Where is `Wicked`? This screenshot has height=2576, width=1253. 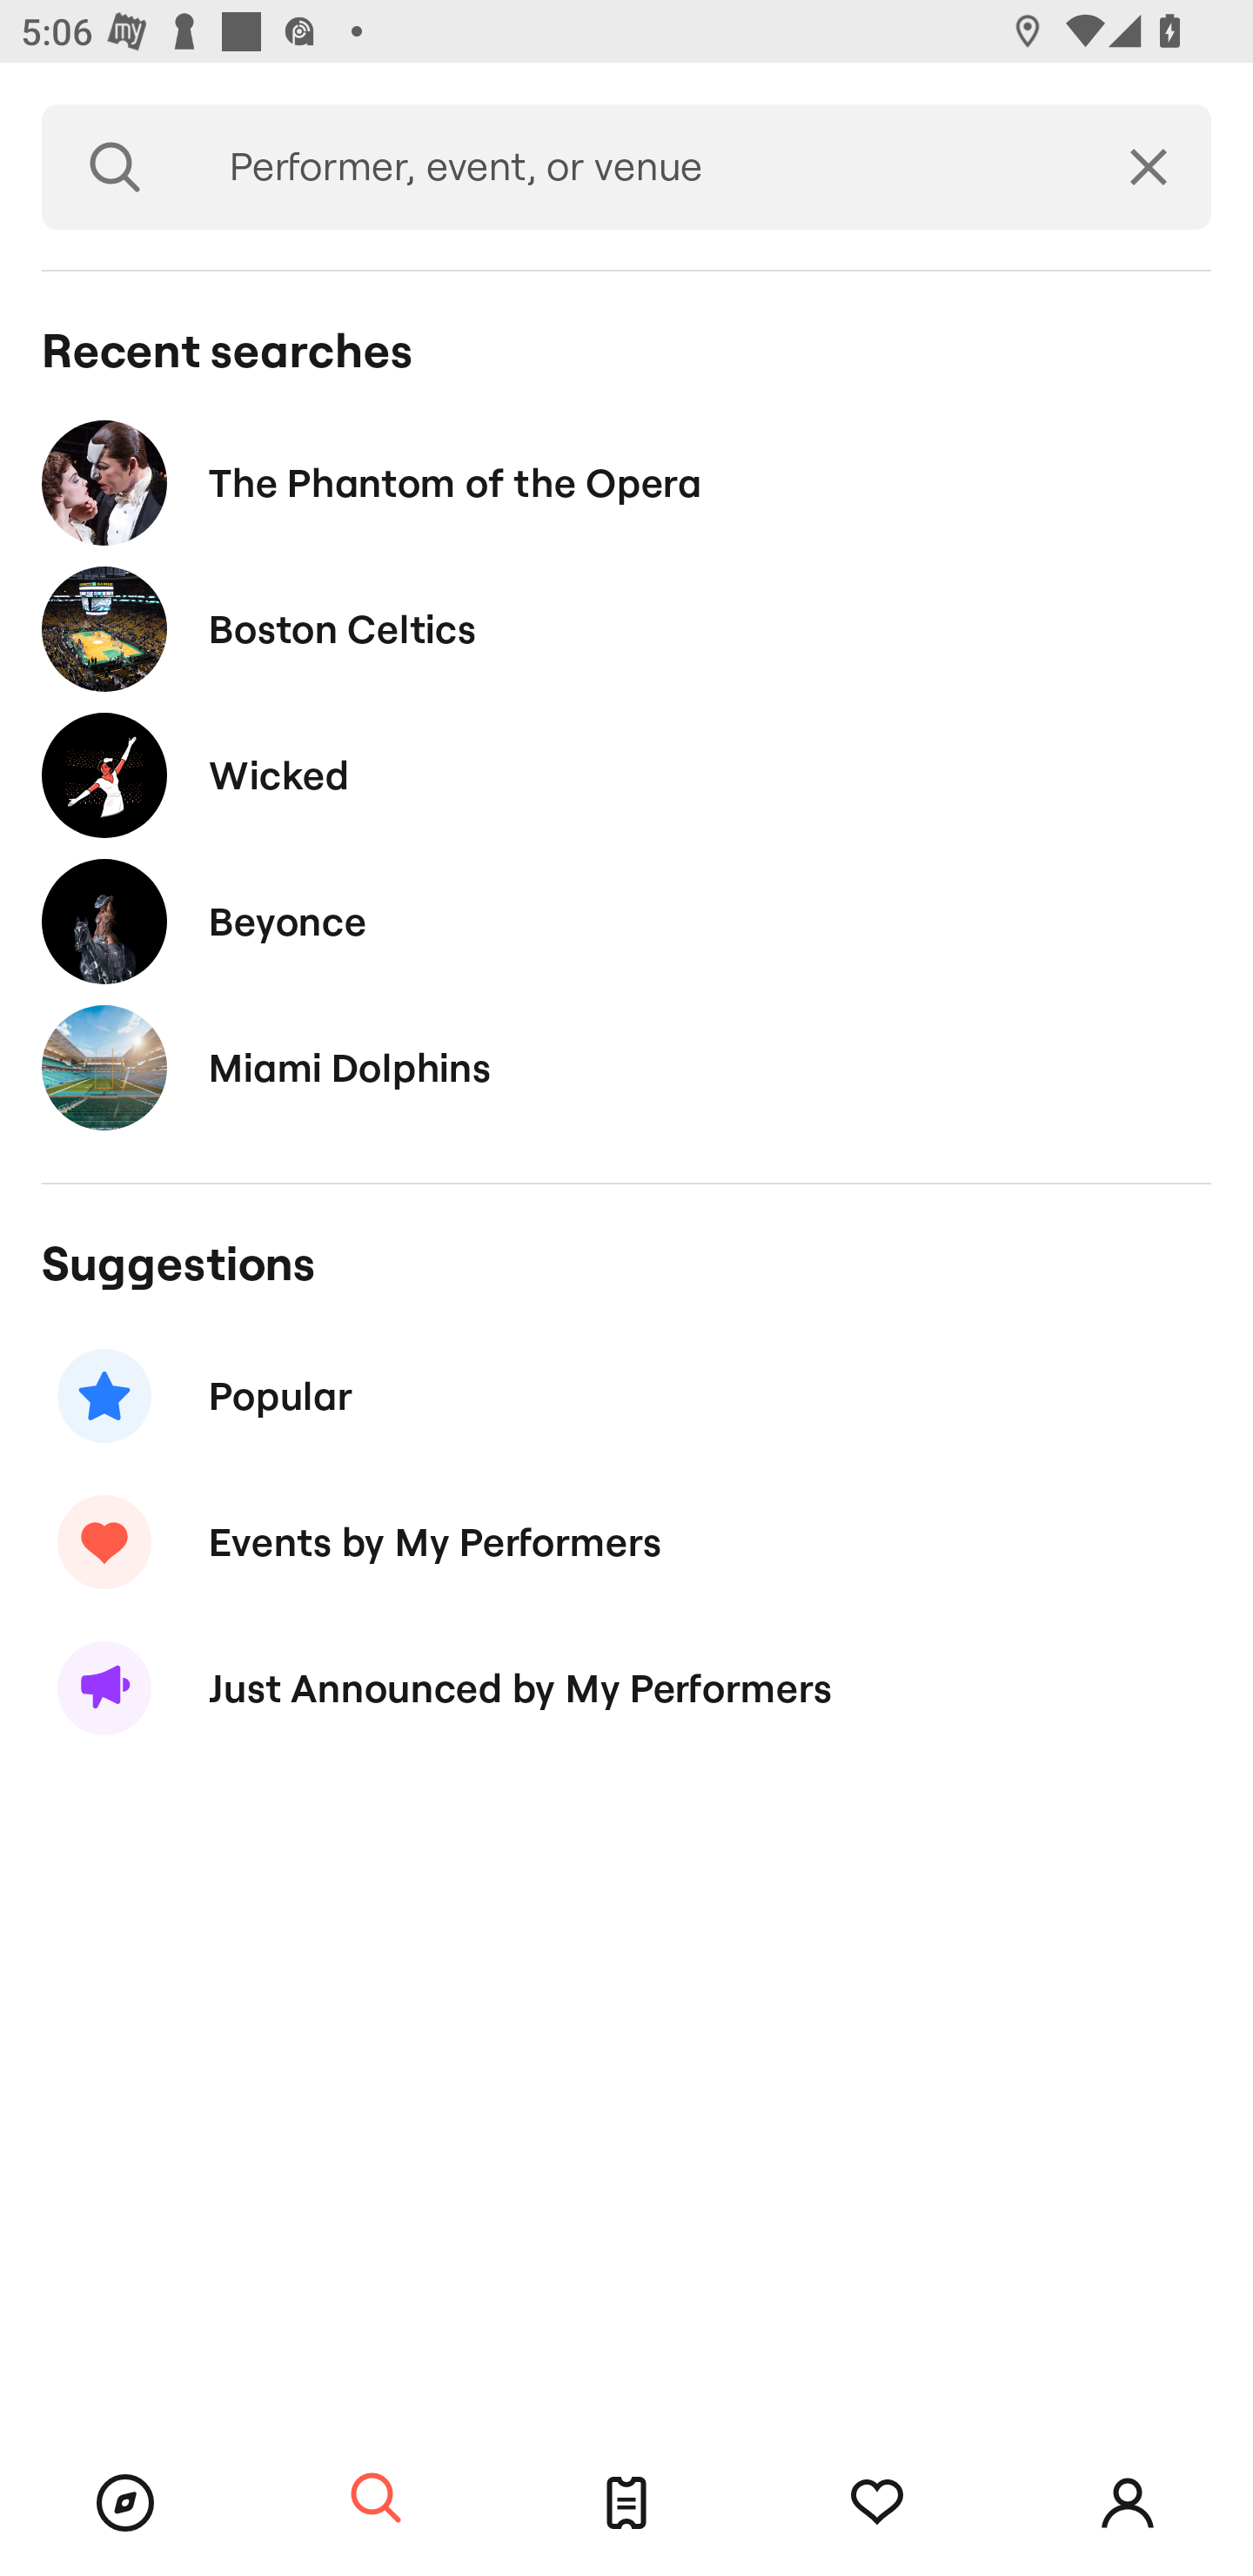
Wicked is located at coordinates (626, 775).